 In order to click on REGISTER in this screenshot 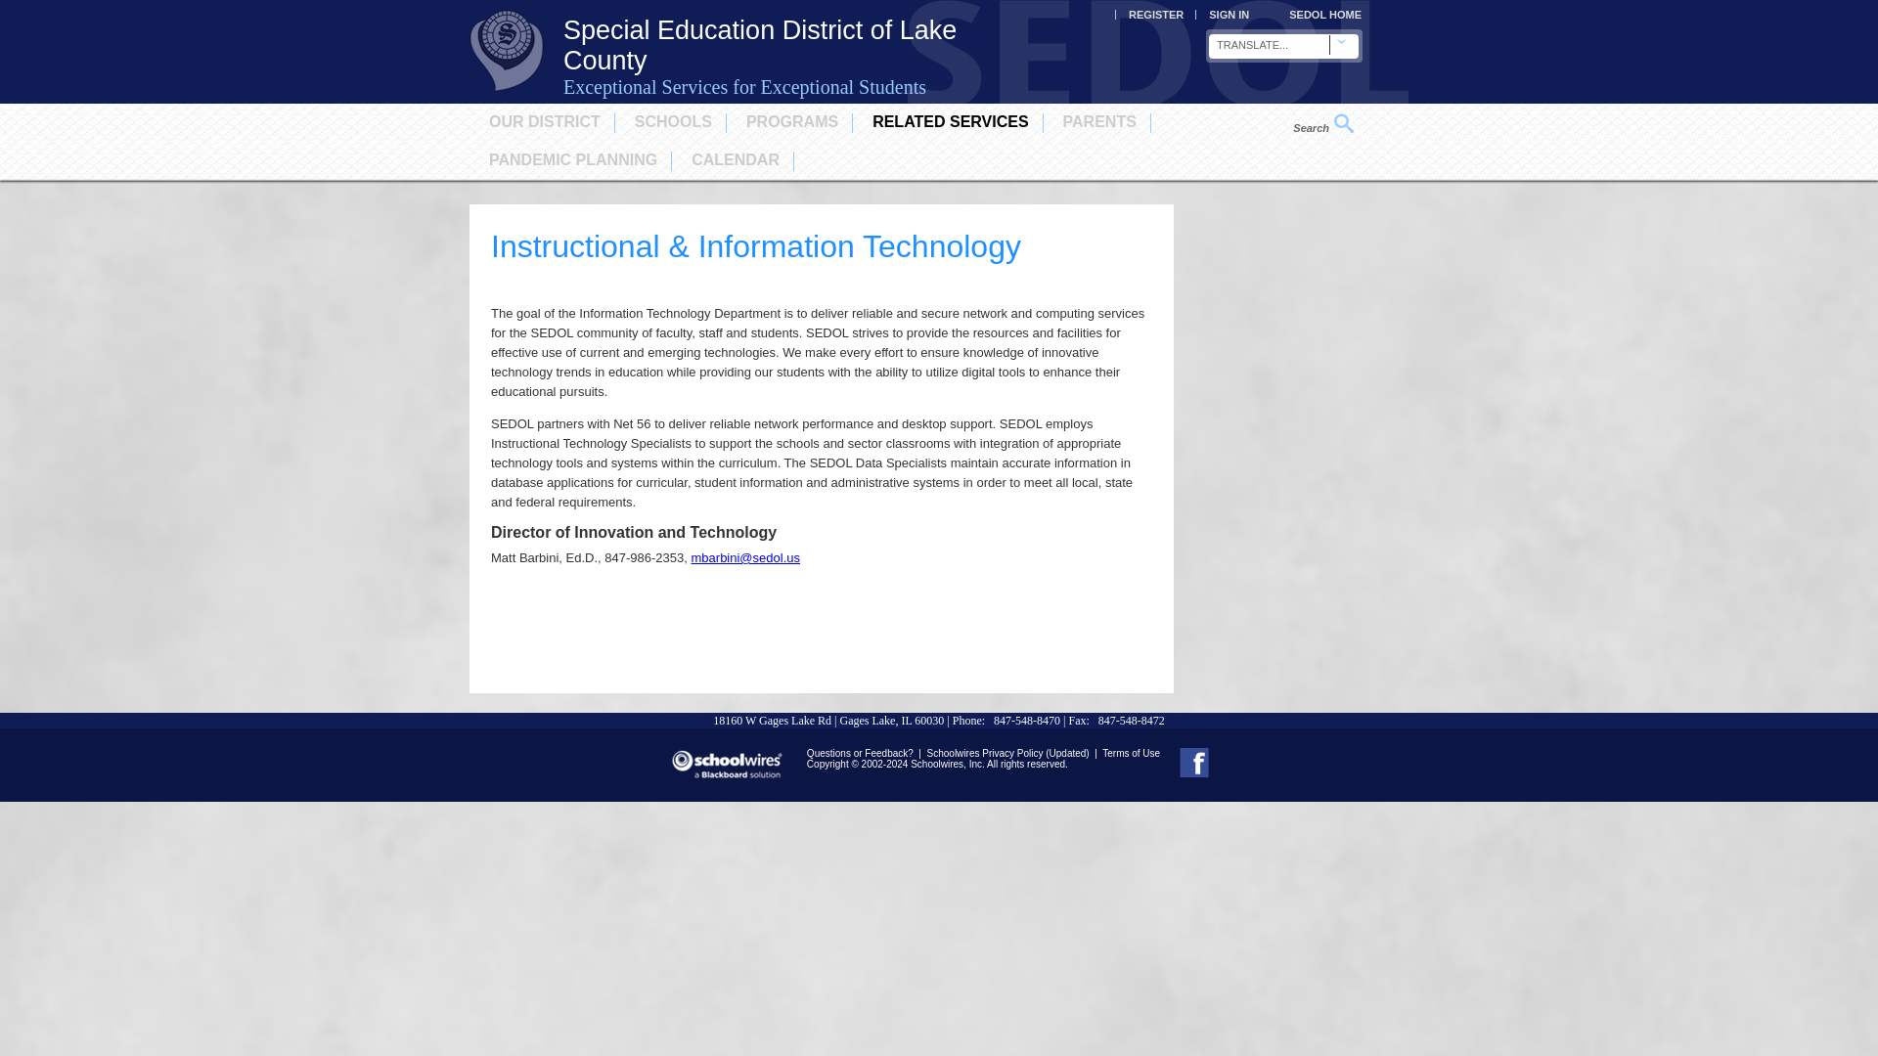, I will do `click(1155, 14)`.